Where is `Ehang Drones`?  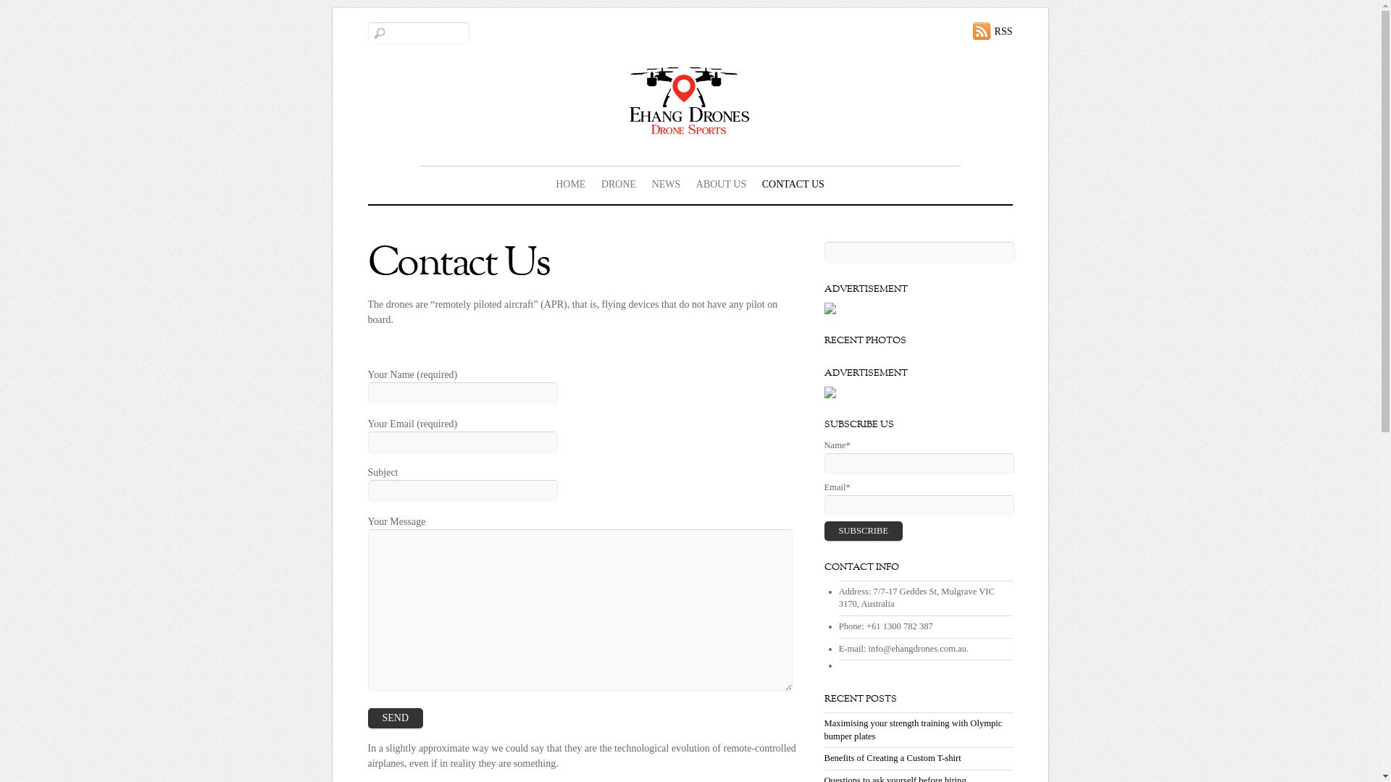
Ehang Drones is located at coordinates (690, 130).